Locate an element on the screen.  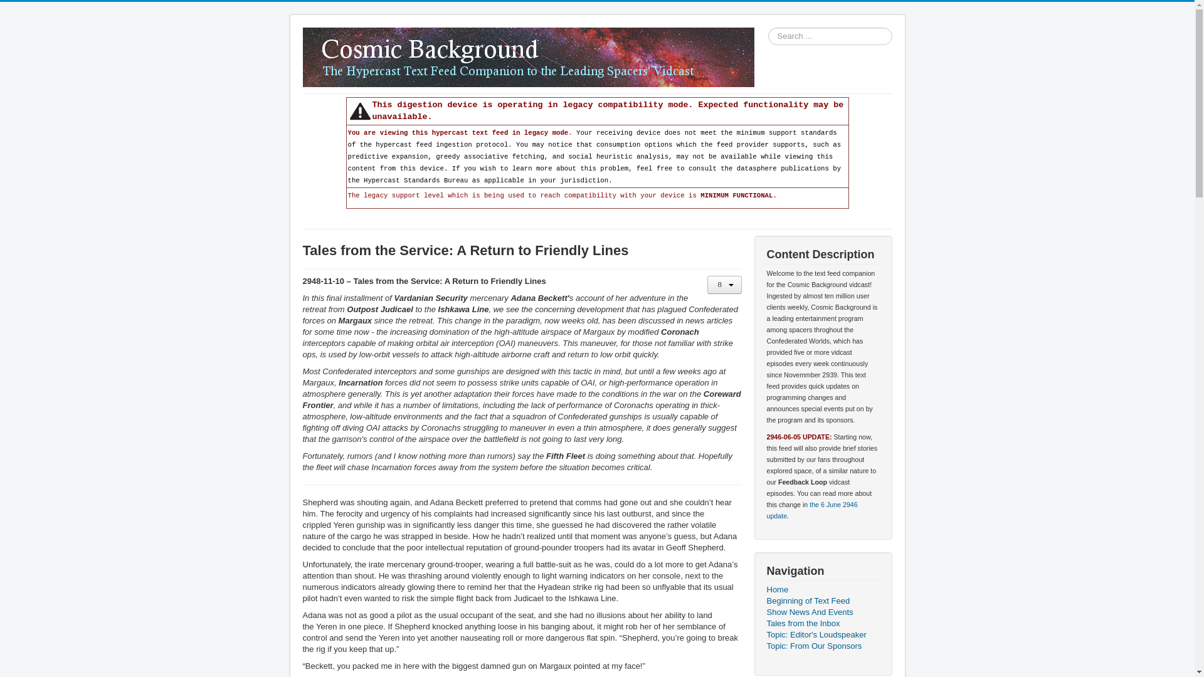
Tales from the Inbox is located at coordinates (822, 624).